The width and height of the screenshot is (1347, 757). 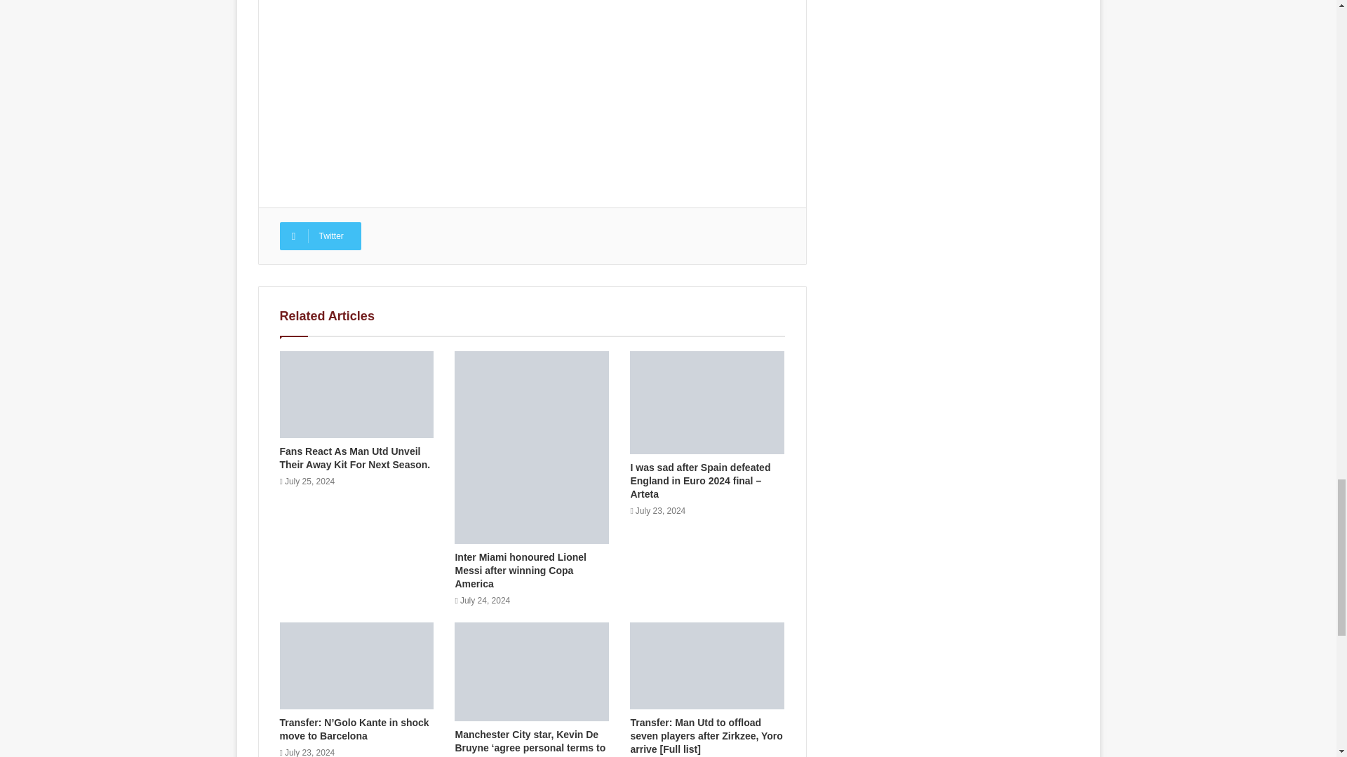 I want to click on Inter Miami honoured Lionel Messi after winning Copa America, so click(x=521, y=571).